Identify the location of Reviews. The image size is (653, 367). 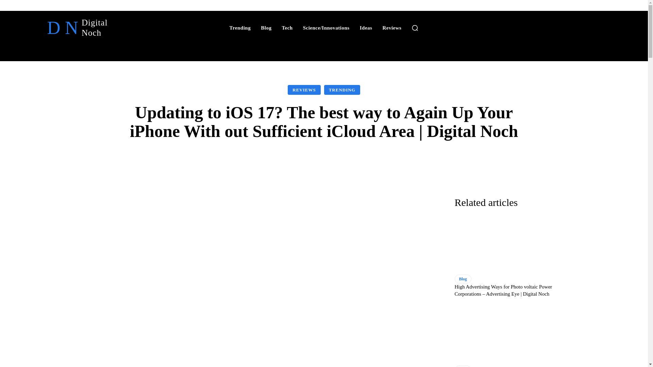
(342, 90).